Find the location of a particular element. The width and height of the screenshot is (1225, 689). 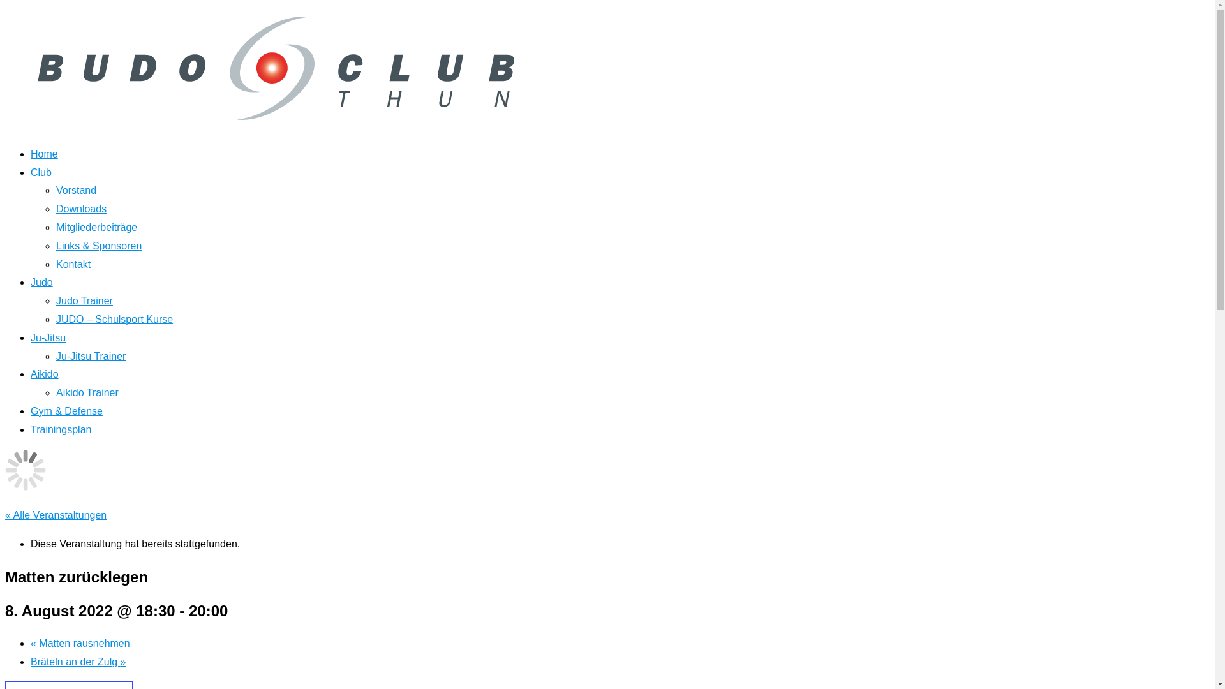

Vorstand is located at coordinates (77, 190).